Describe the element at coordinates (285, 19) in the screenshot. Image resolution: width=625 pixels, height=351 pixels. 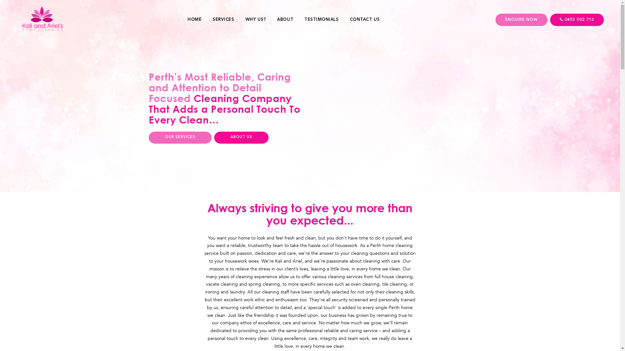
I see `ABOUT` at that location.